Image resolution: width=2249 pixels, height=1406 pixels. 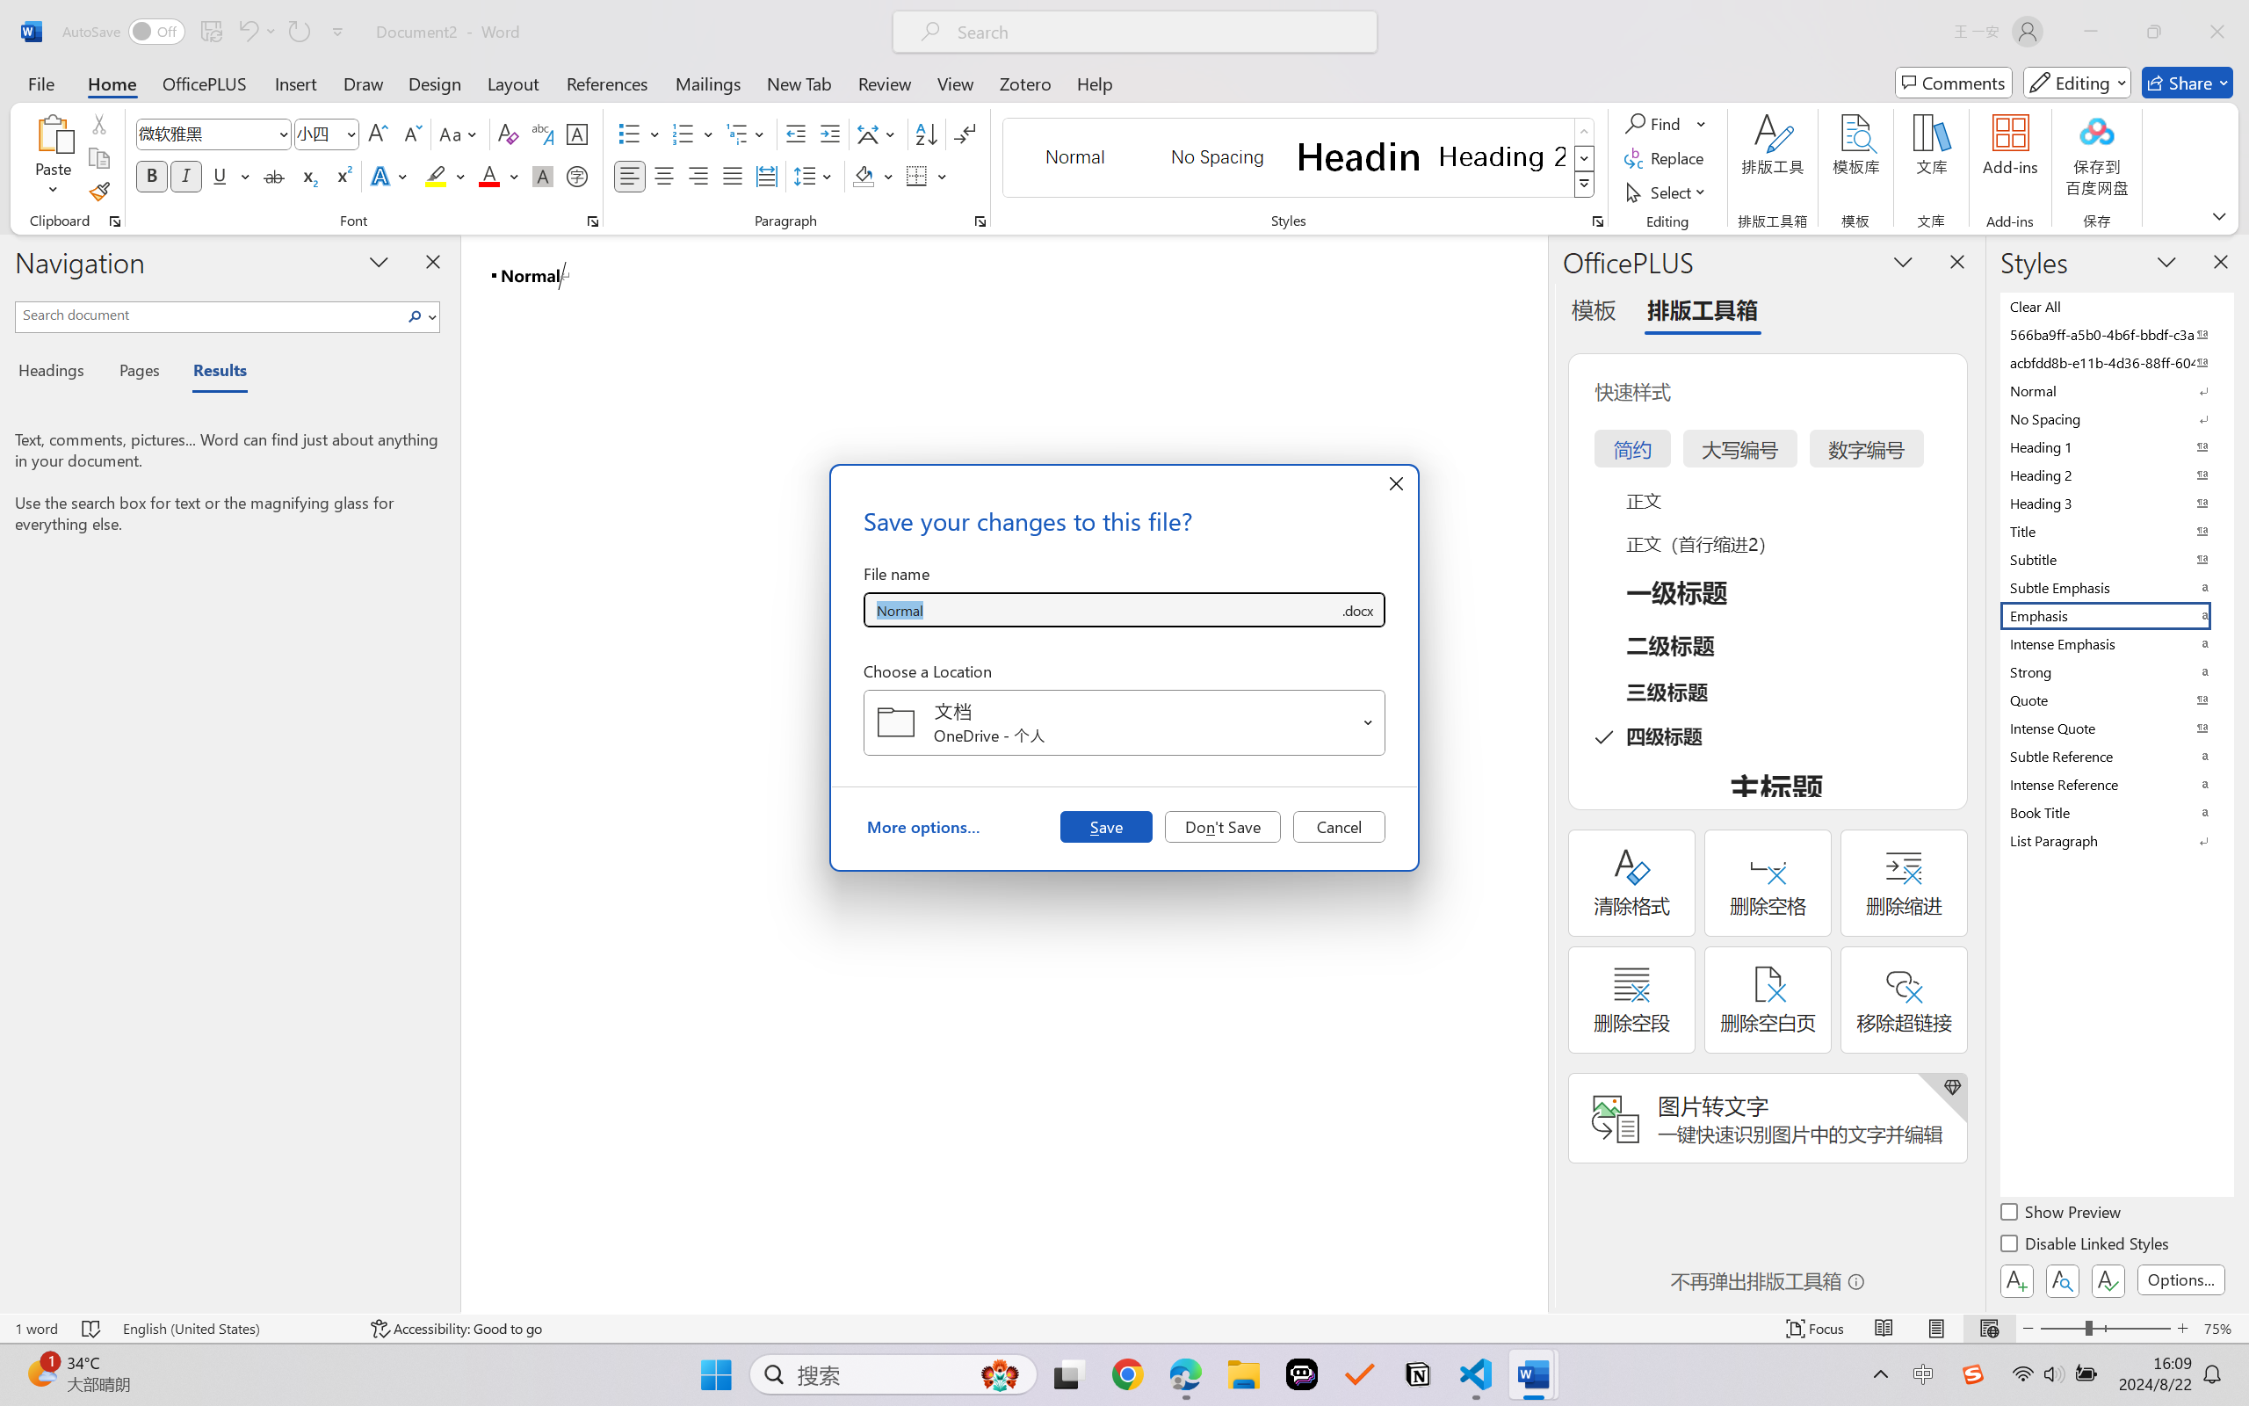 What do you see at coordinates (204, 83) in the screenshot?
I see `OfficePLUS` at bounding box center [204, 83].